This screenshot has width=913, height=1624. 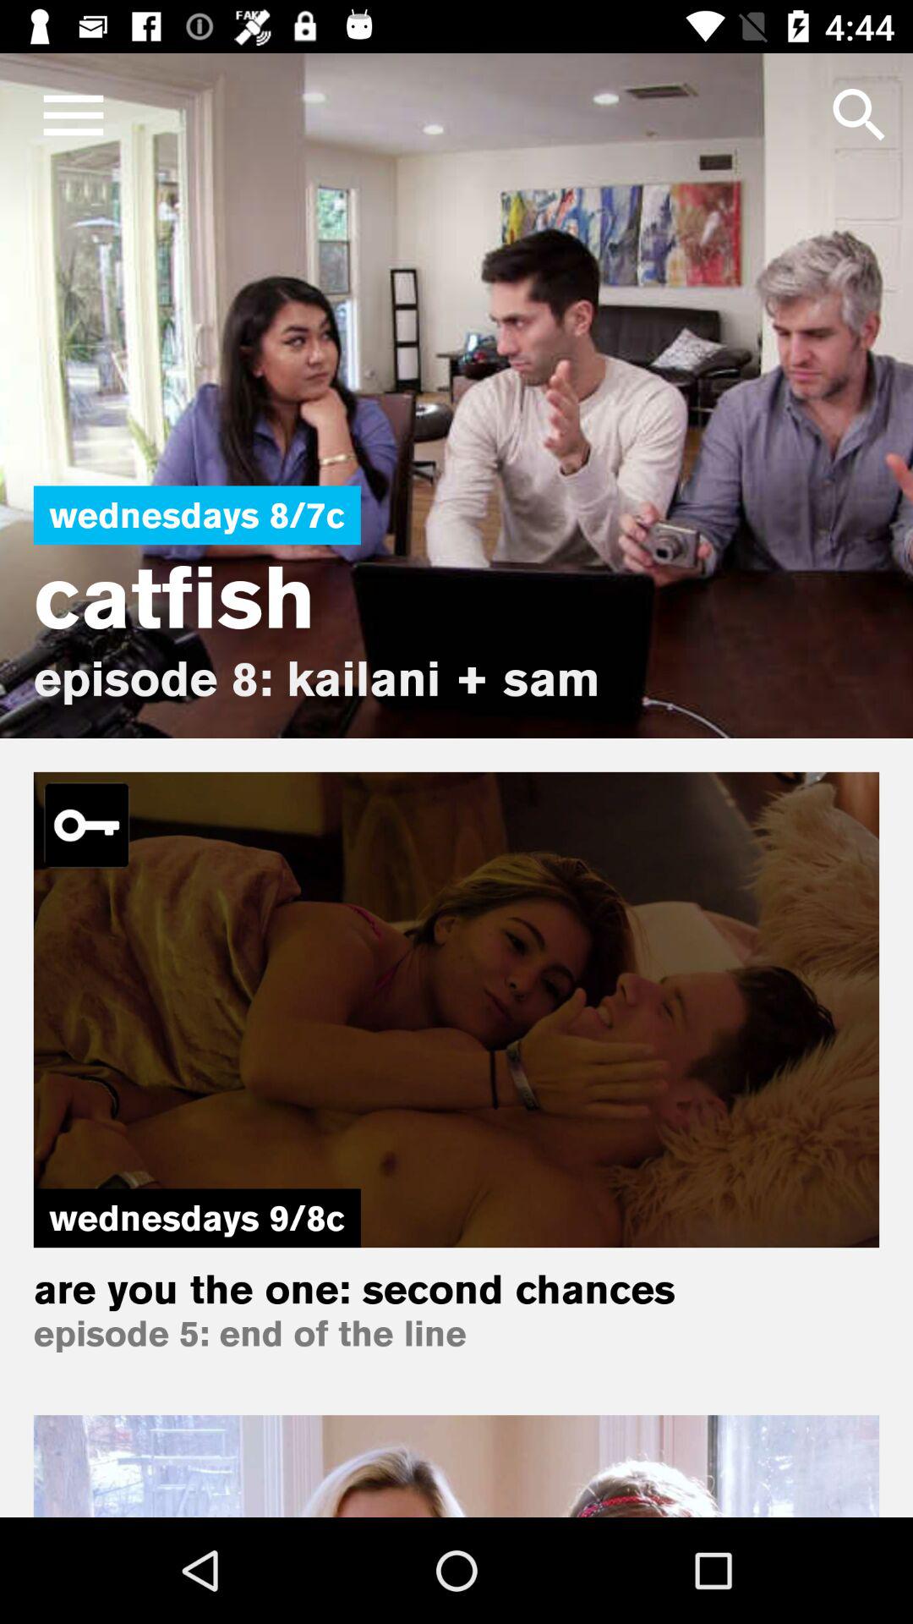 I want to click on select third thumbnail, so click(x=456, y=1465).